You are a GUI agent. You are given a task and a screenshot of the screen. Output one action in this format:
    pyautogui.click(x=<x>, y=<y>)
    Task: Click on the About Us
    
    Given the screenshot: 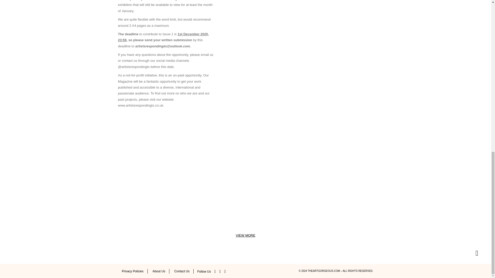 What is the action you would take?
    pyautogui.click(x=159, y=271)
    